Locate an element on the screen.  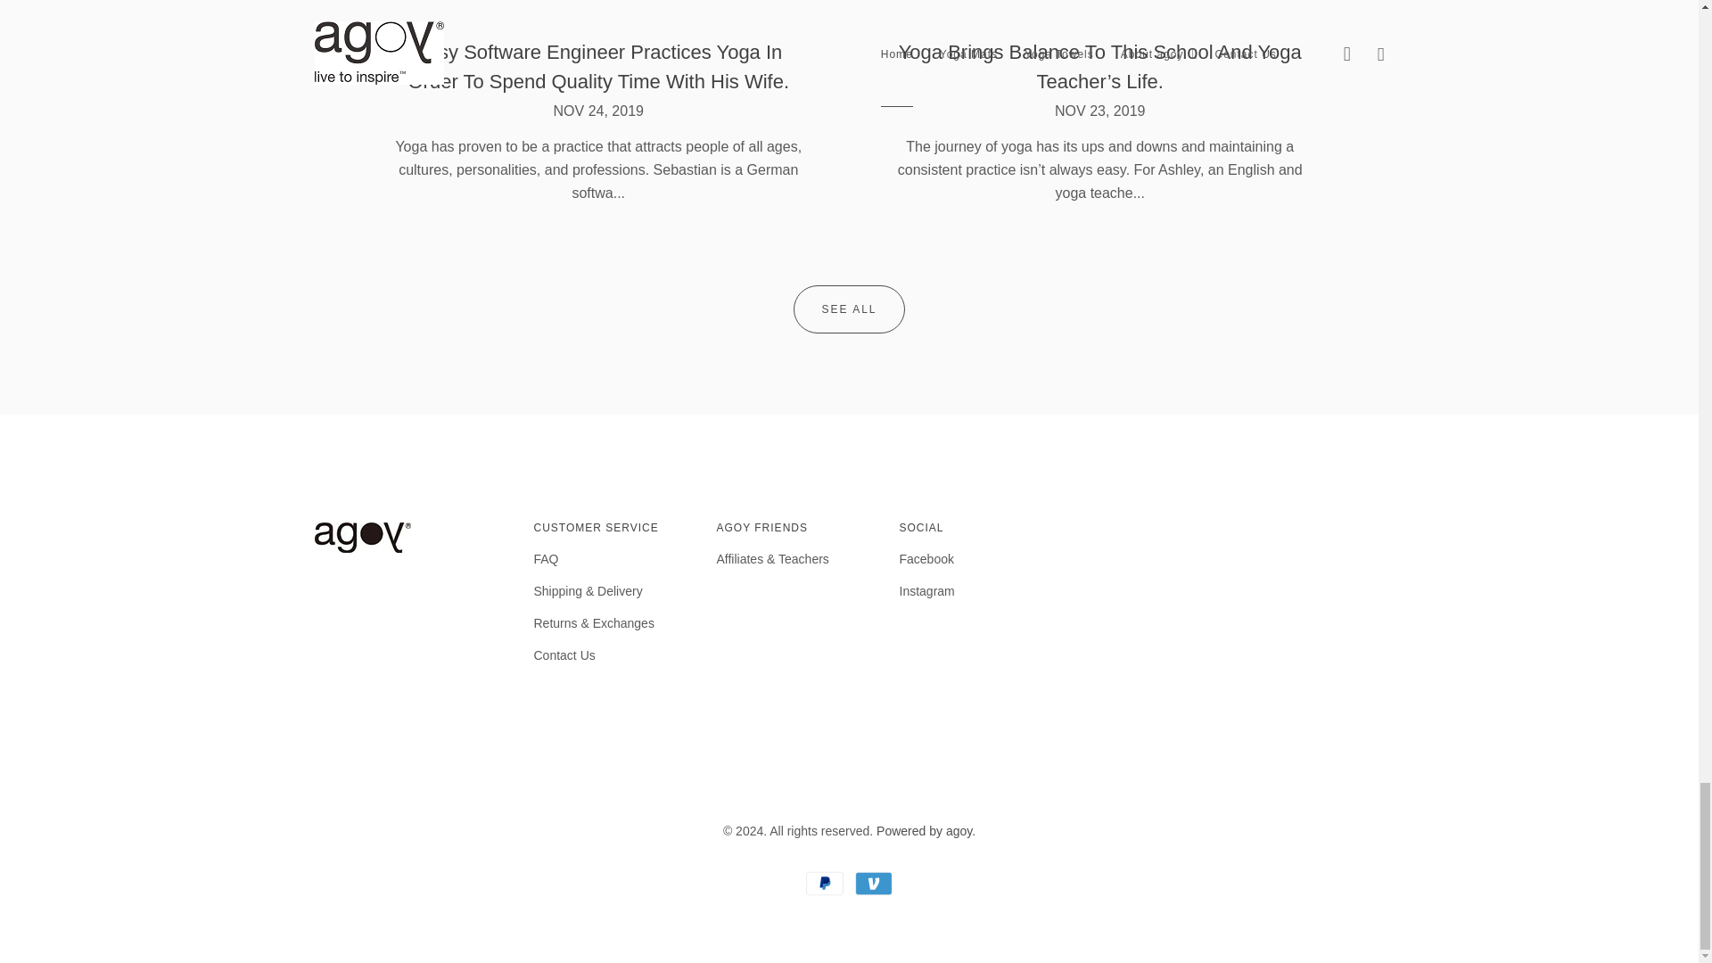
Venmo is located at coordinates (873, 883).